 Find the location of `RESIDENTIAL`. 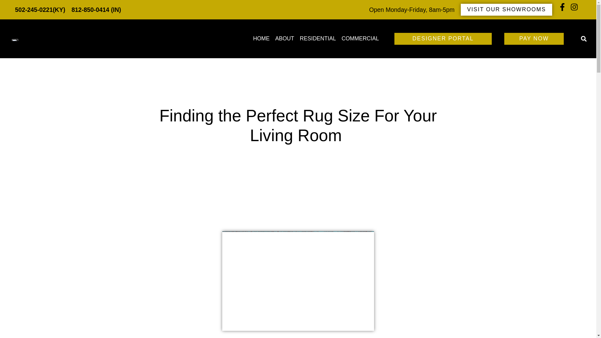

RESIDENTIAL is located at coordinates (318, 38).